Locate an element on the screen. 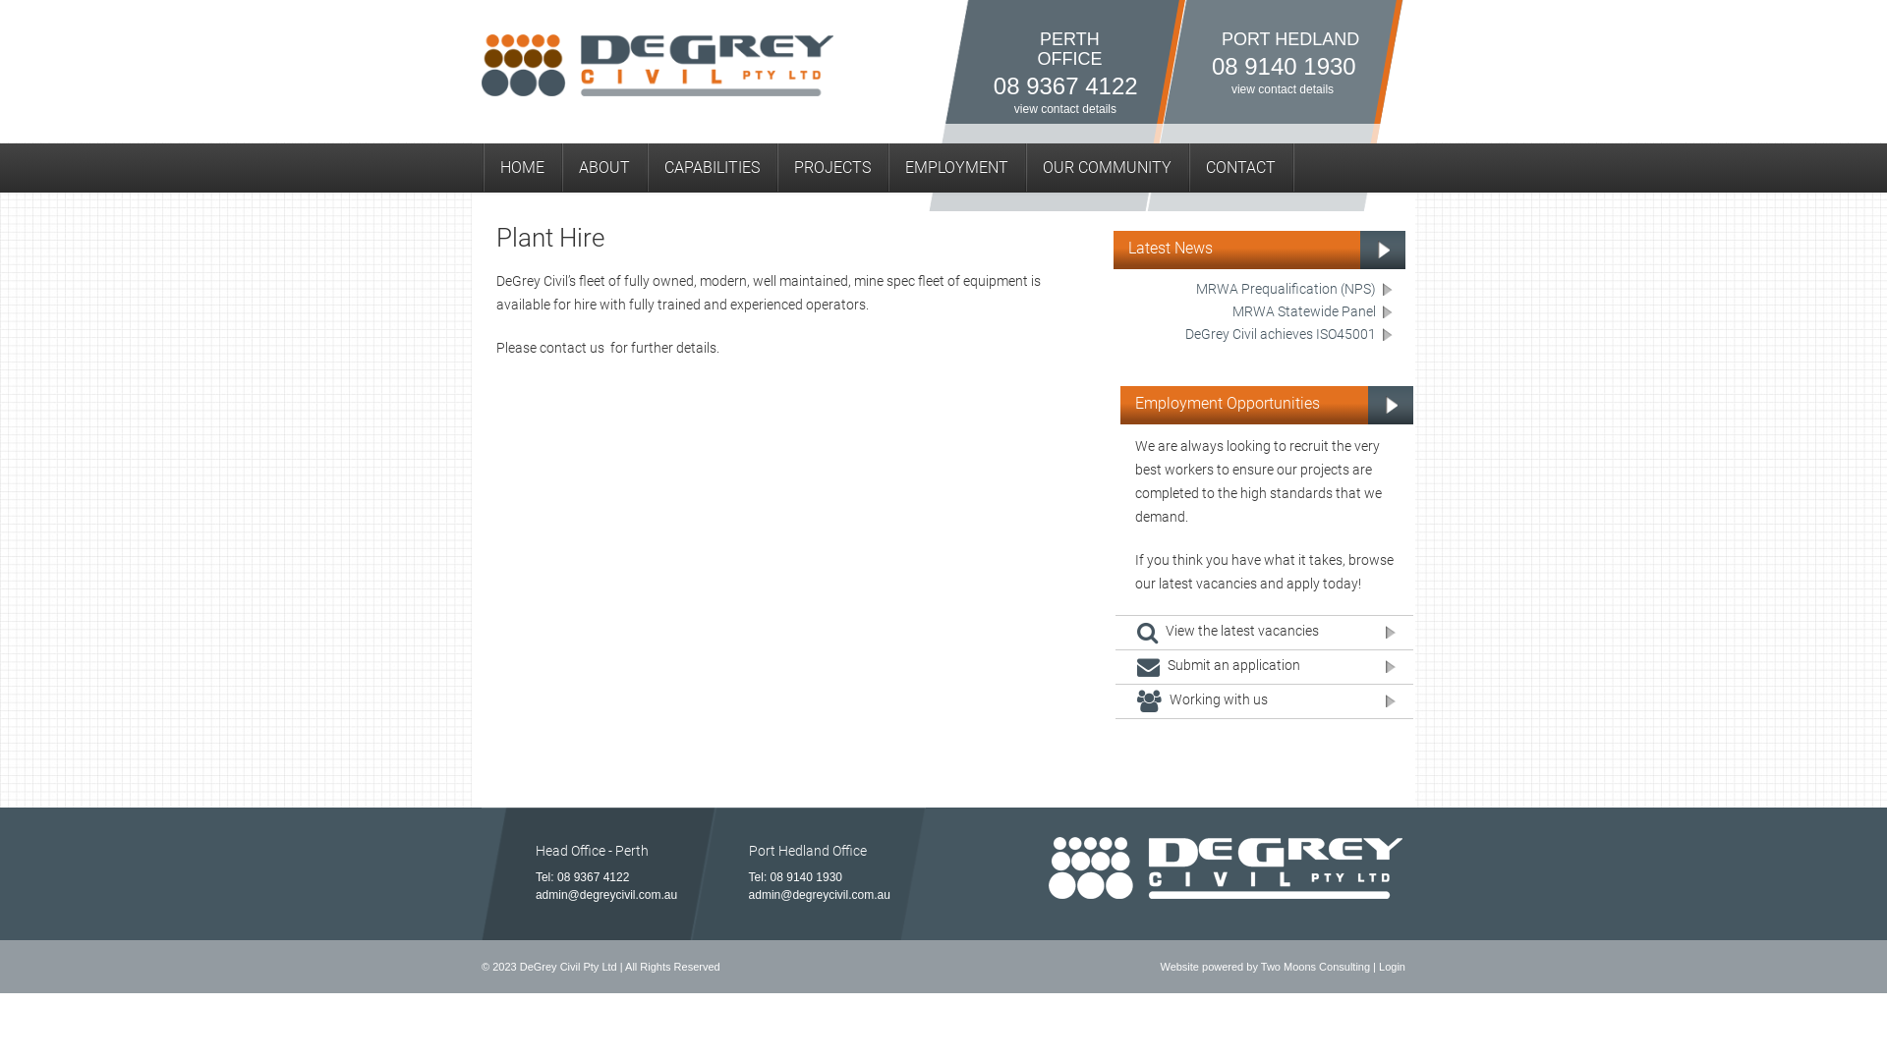 This screenshot has width=1887, height=1061. HOME is located at coordinates (523, 168).